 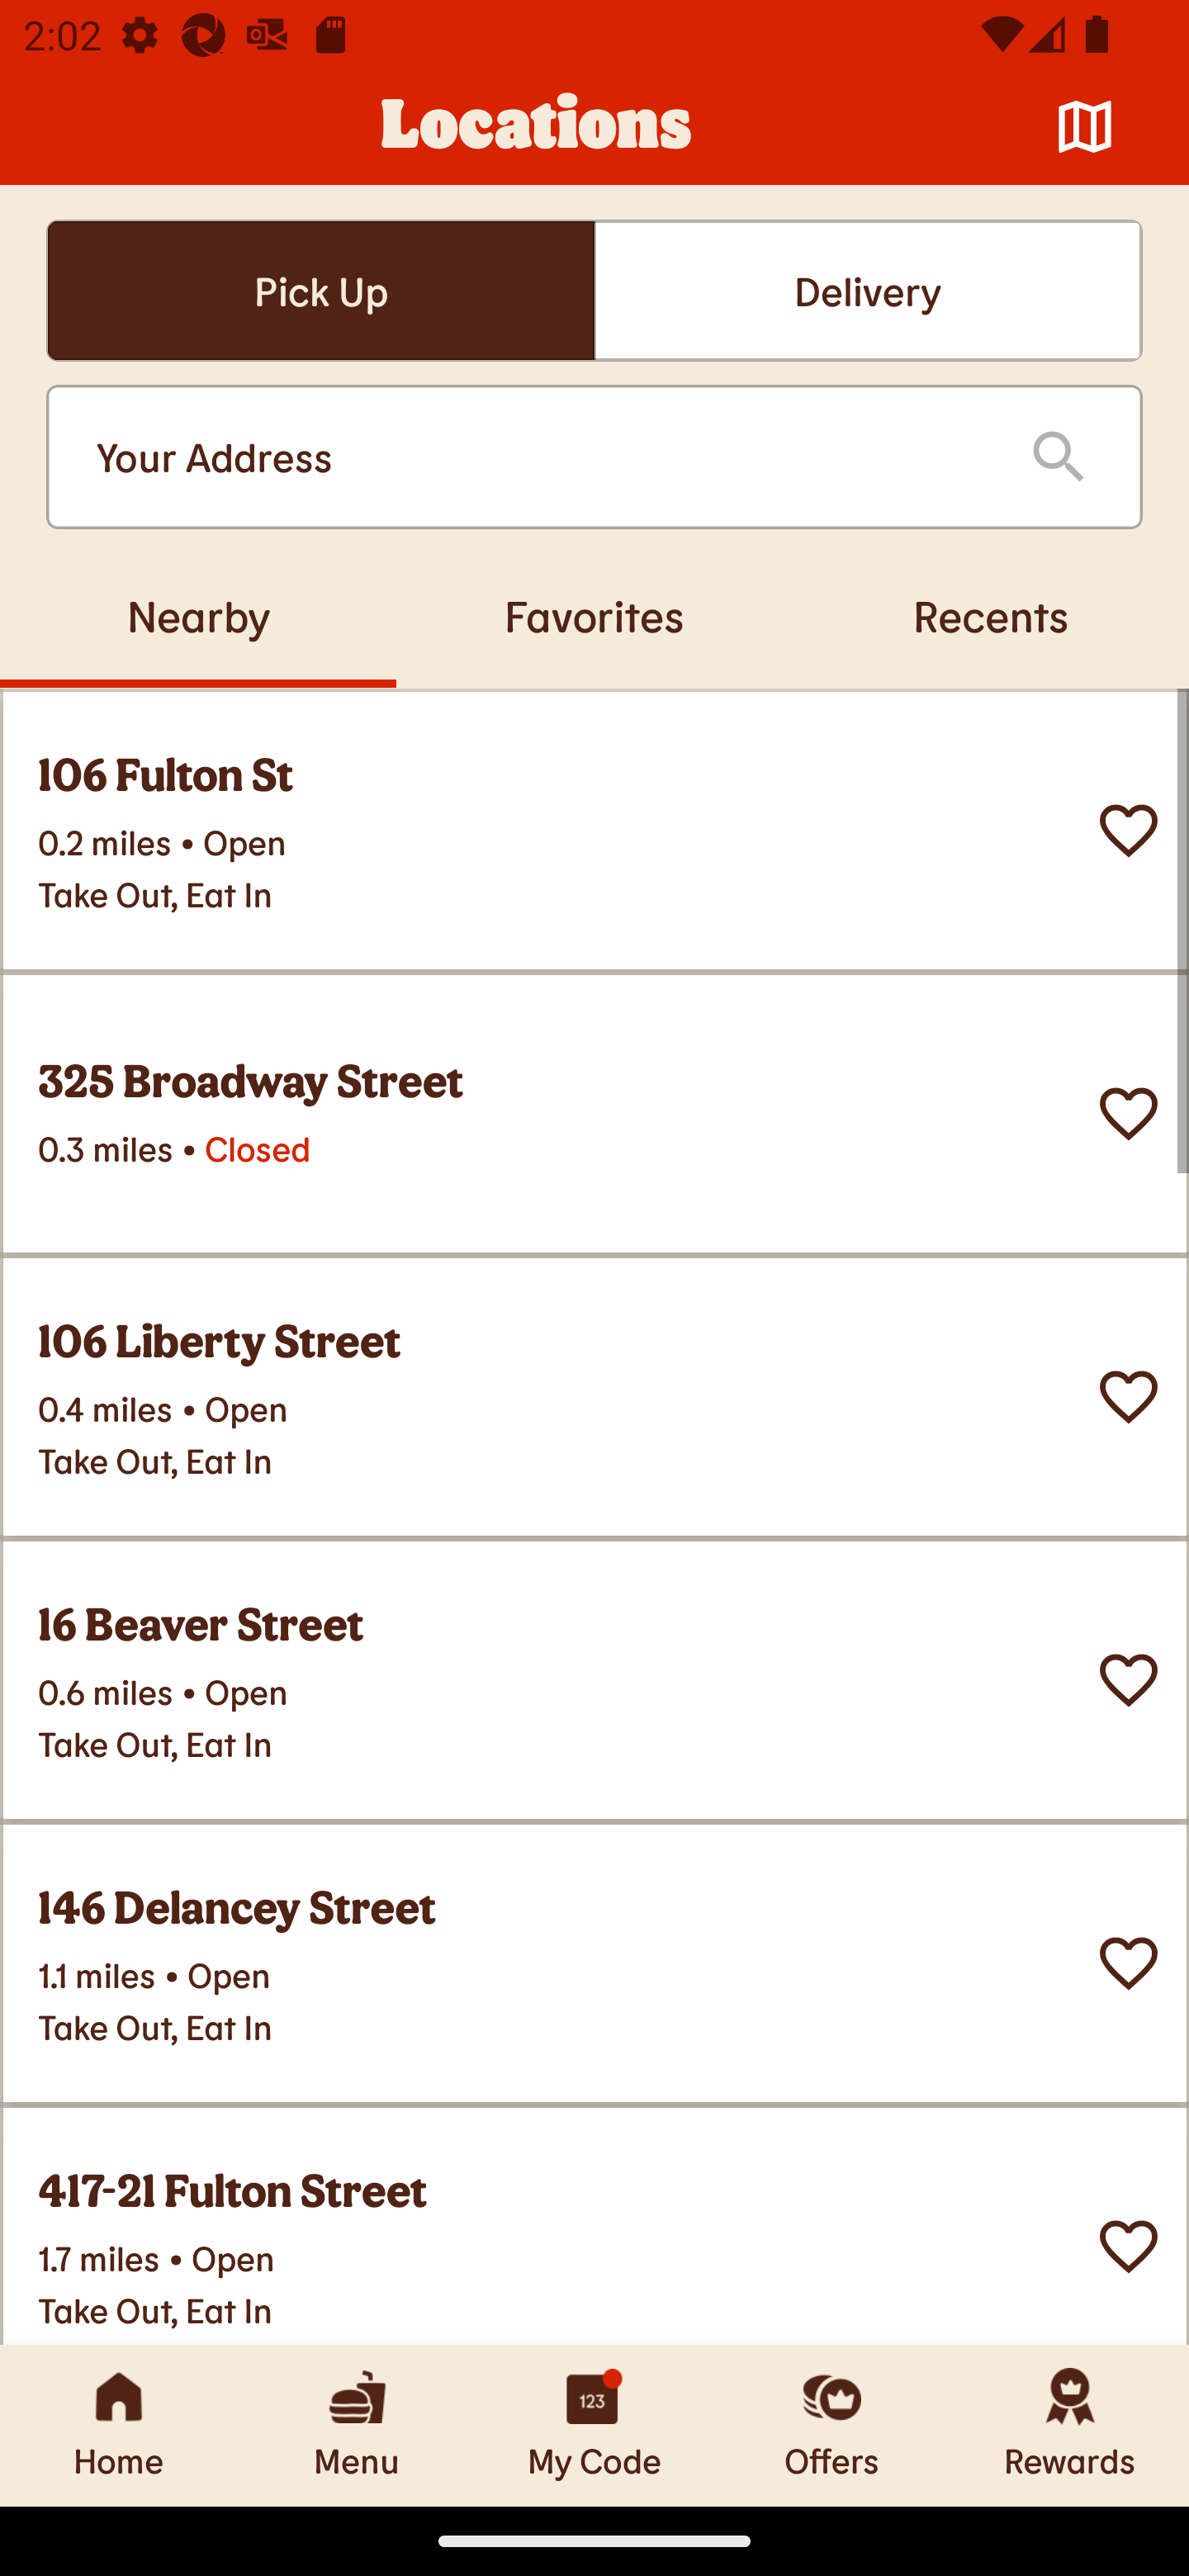 What do you see at coordinates (1129, 2247) in the screenshot?
I see `Set this restaurant as a favorite ` at bounding box center [1129, 2247].